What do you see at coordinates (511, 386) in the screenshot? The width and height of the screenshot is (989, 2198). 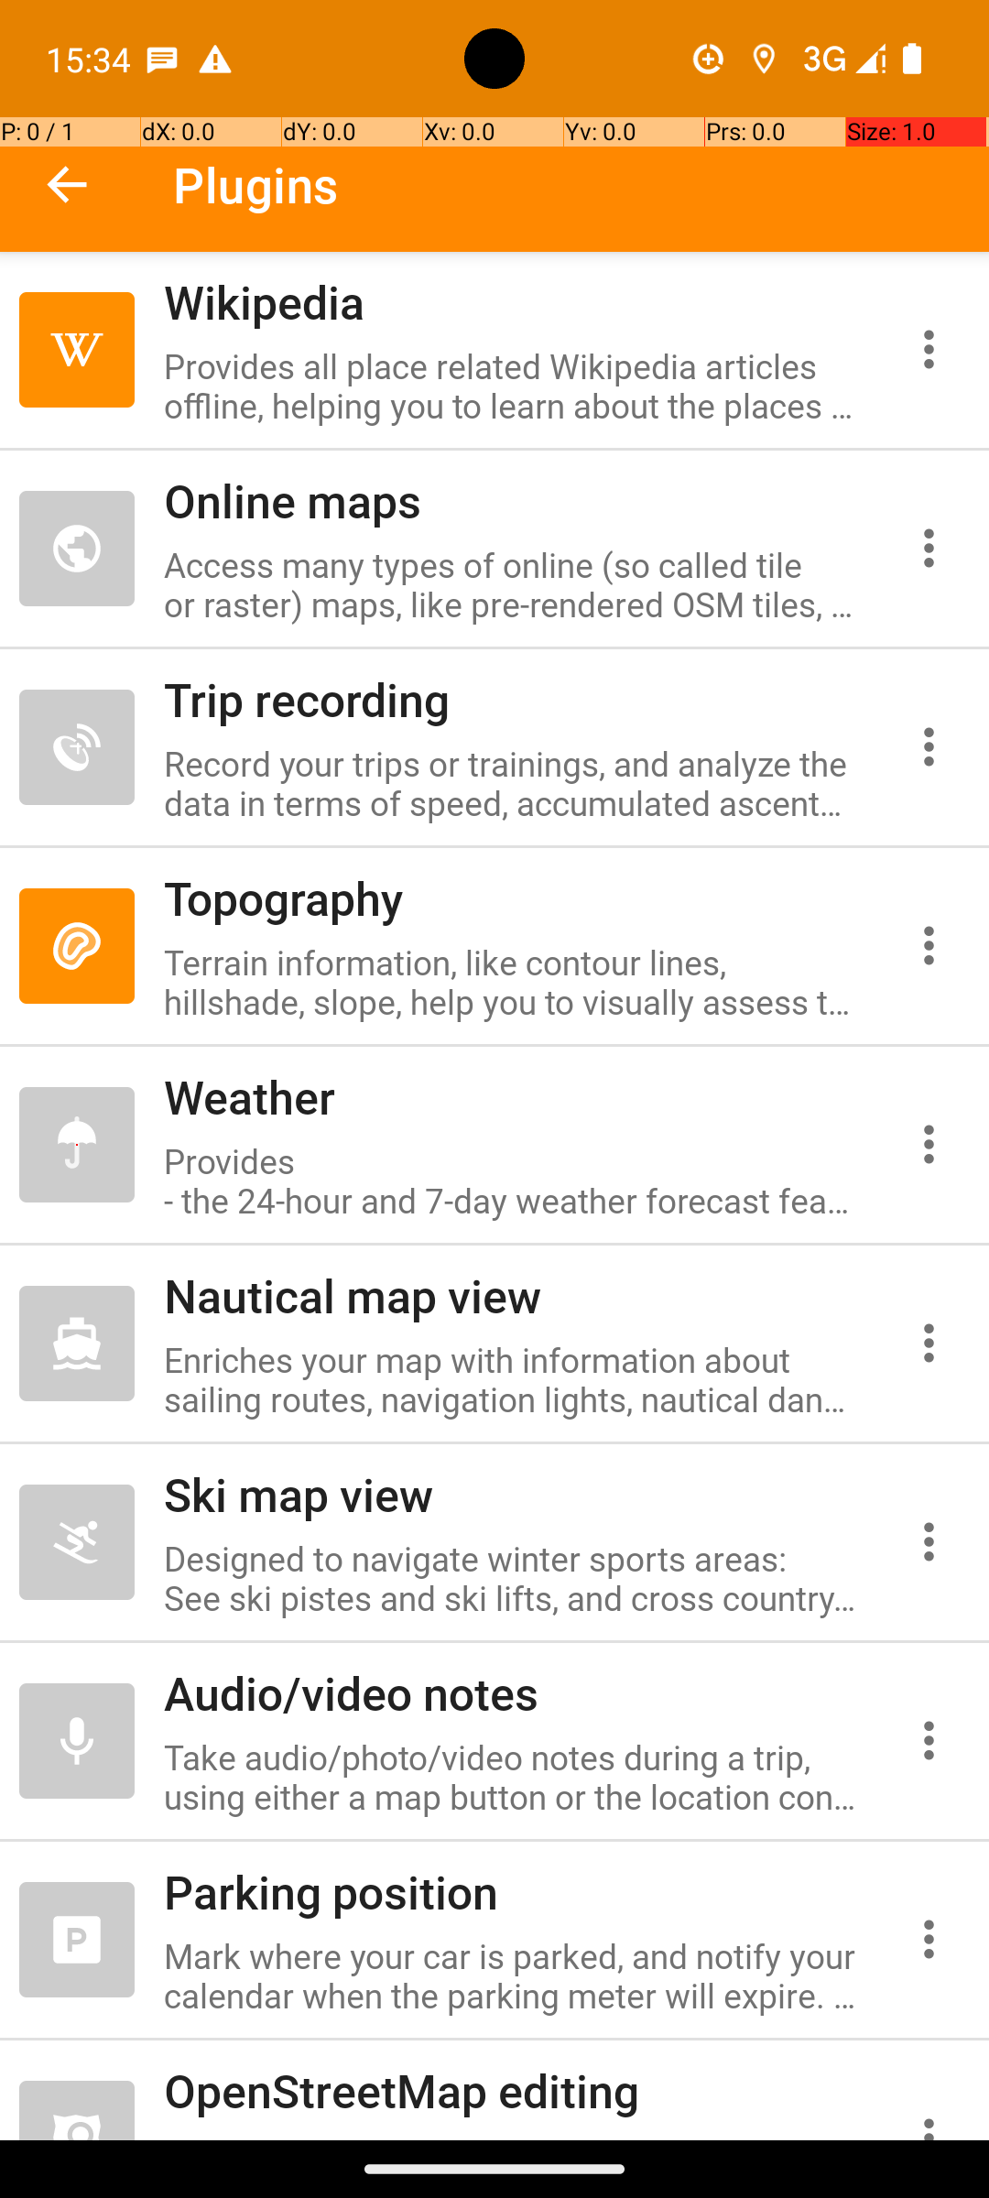 I see `Provides all place related Wikipedia articles offline, helping you to learn about the places you visit on your trip by simple taps on the map. Don't forget to download the Wikipedia map files for the respective regions.` at bounding box center [511, 386].